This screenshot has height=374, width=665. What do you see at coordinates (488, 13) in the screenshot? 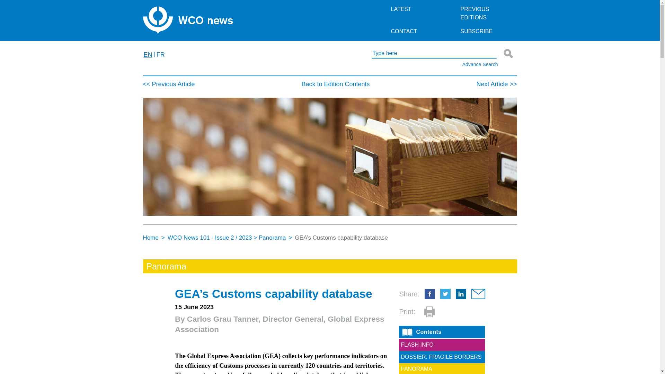
I see `PREVIOUS EDITIONS` at bounding box center [488, 13].